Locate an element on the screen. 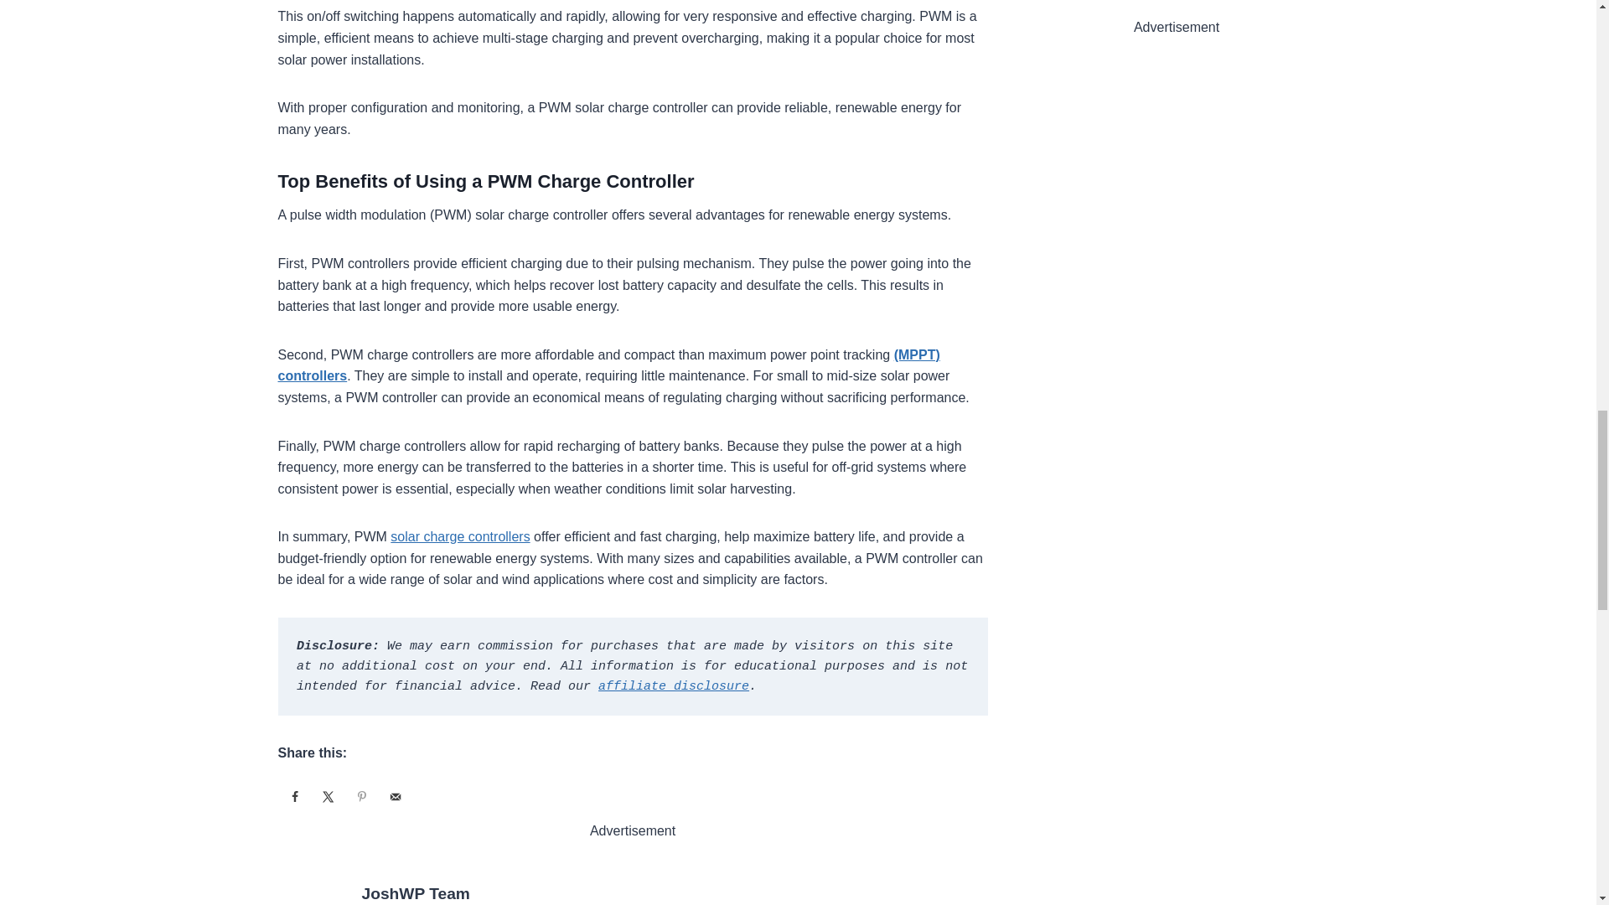 The height and width of the screenshot is (905, 1609). Send over email is located at coordinates (395, 796).